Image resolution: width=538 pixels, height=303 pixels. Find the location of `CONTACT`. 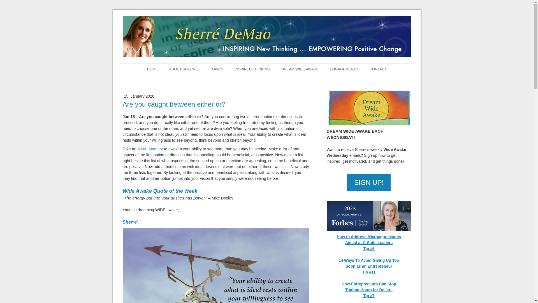

CONTACT is located at coordinates (378, 69).